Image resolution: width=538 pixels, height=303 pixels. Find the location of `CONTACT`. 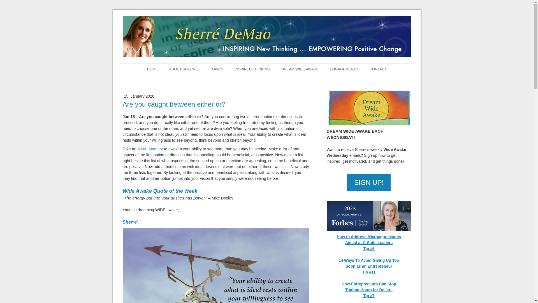

CONTACT is located at coordinates (378, 69).